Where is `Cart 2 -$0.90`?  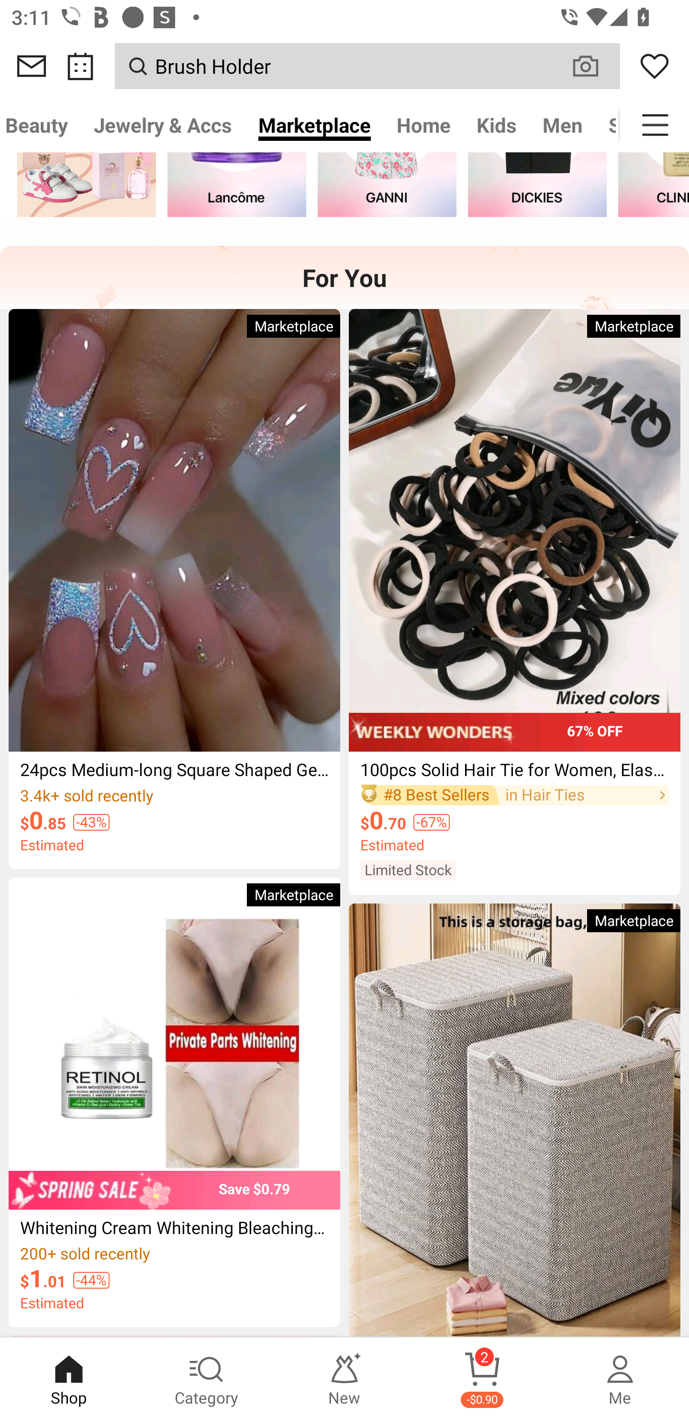
Cart 2 -$0.90 is located at coordinates (482, 1378).